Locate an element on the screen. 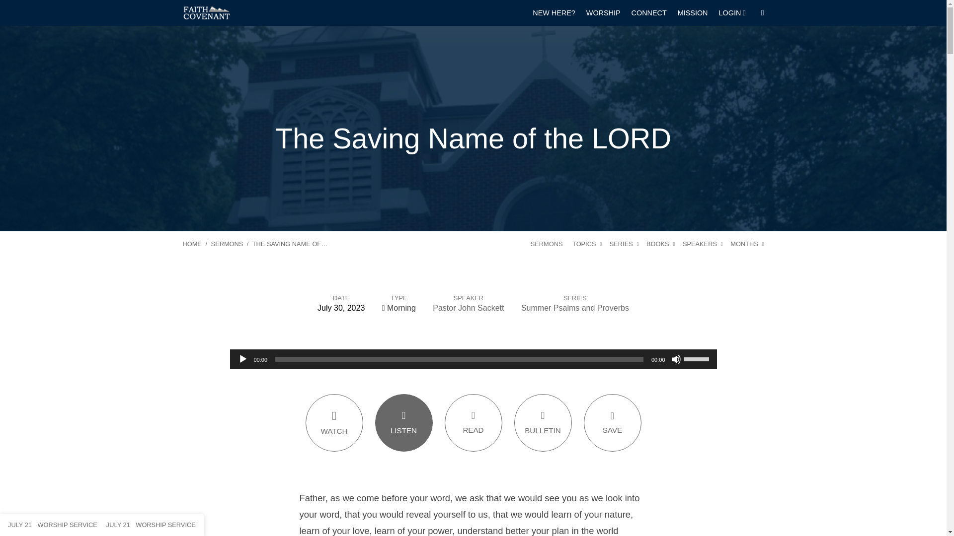 The height and width of the screenshot is (536, 954). WORSHIP is located at coordinates (603, 13).